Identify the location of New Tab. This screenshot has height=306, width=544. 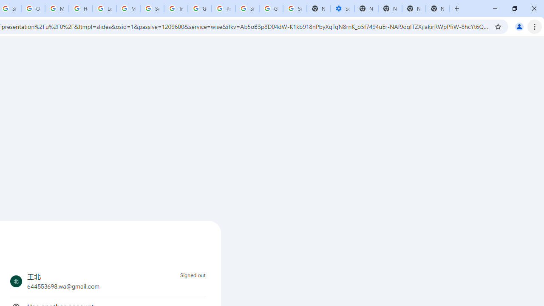
(438, 8).